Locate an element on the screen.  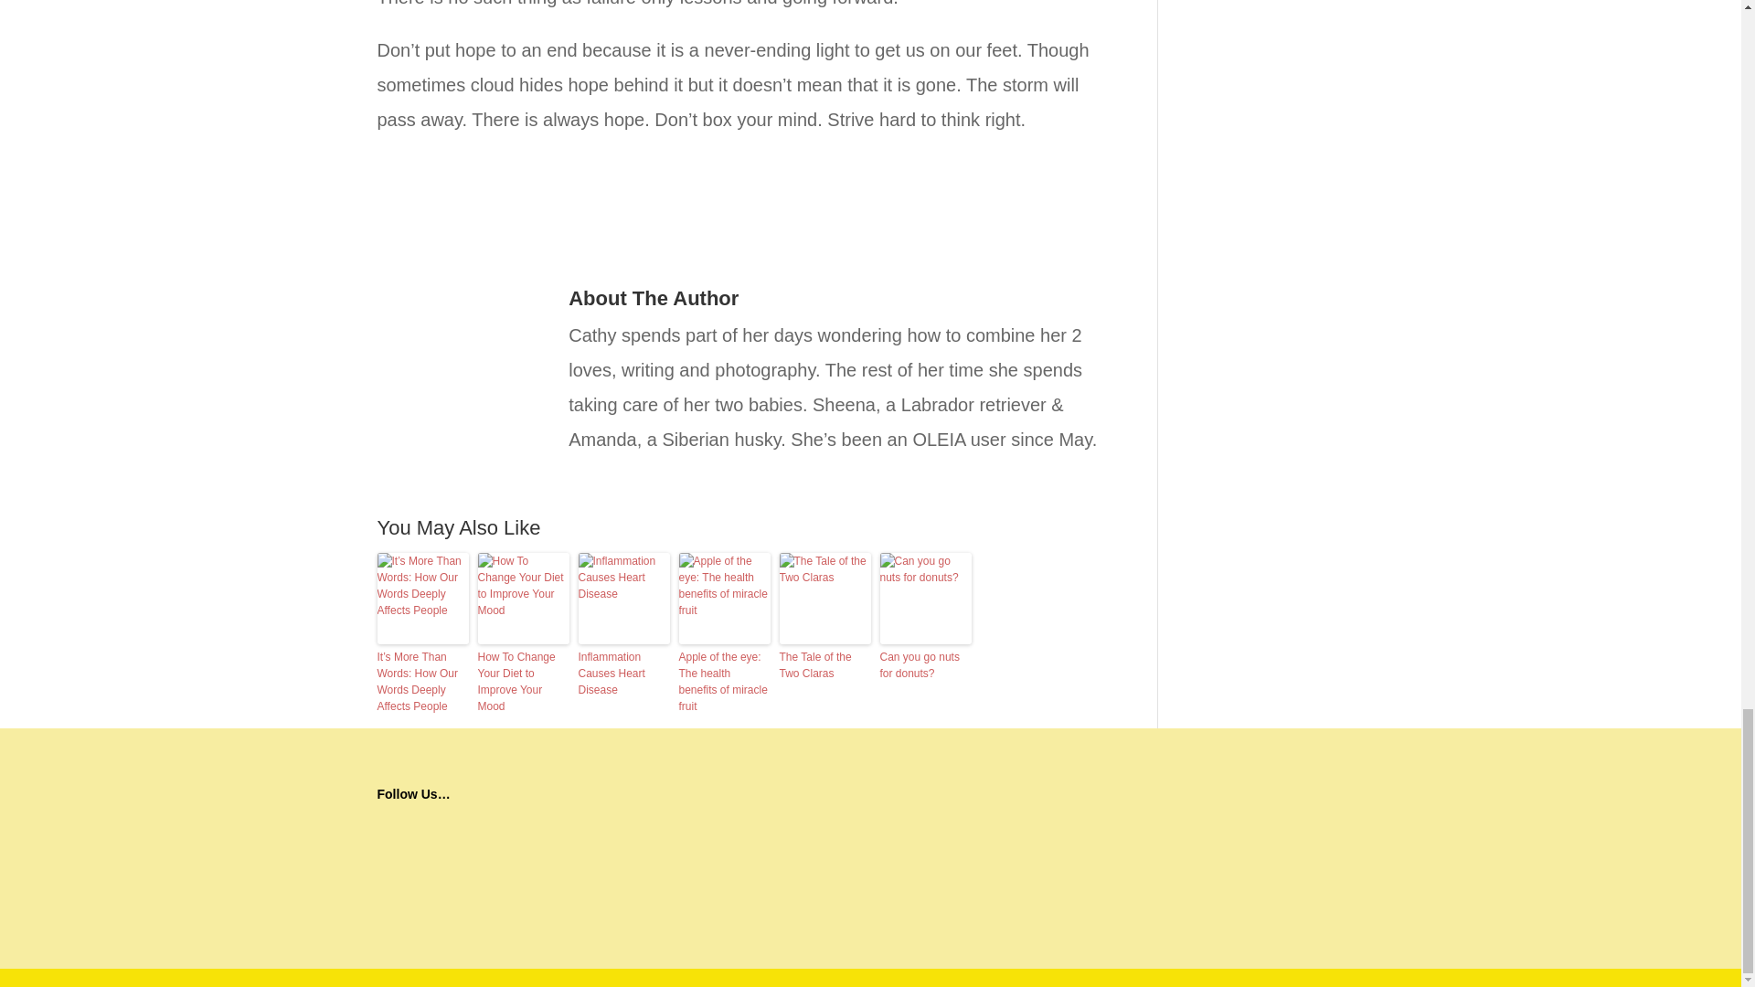
Apple of the eye: The health benefits of miracle fruit is located at coordinates (724, 681).